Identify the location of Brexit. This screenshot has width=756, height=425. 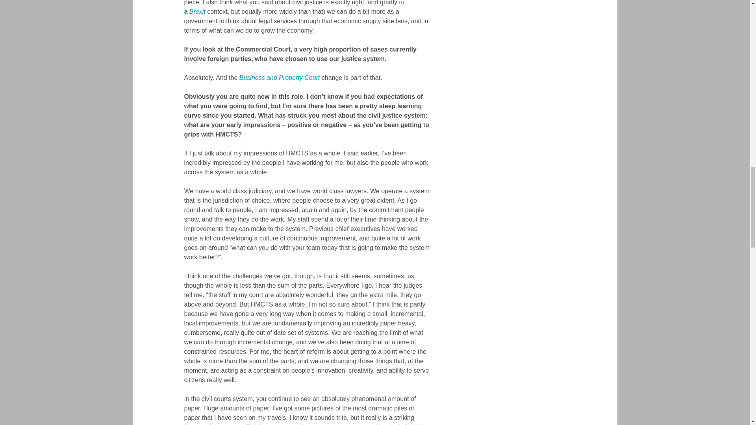
(198, 11).